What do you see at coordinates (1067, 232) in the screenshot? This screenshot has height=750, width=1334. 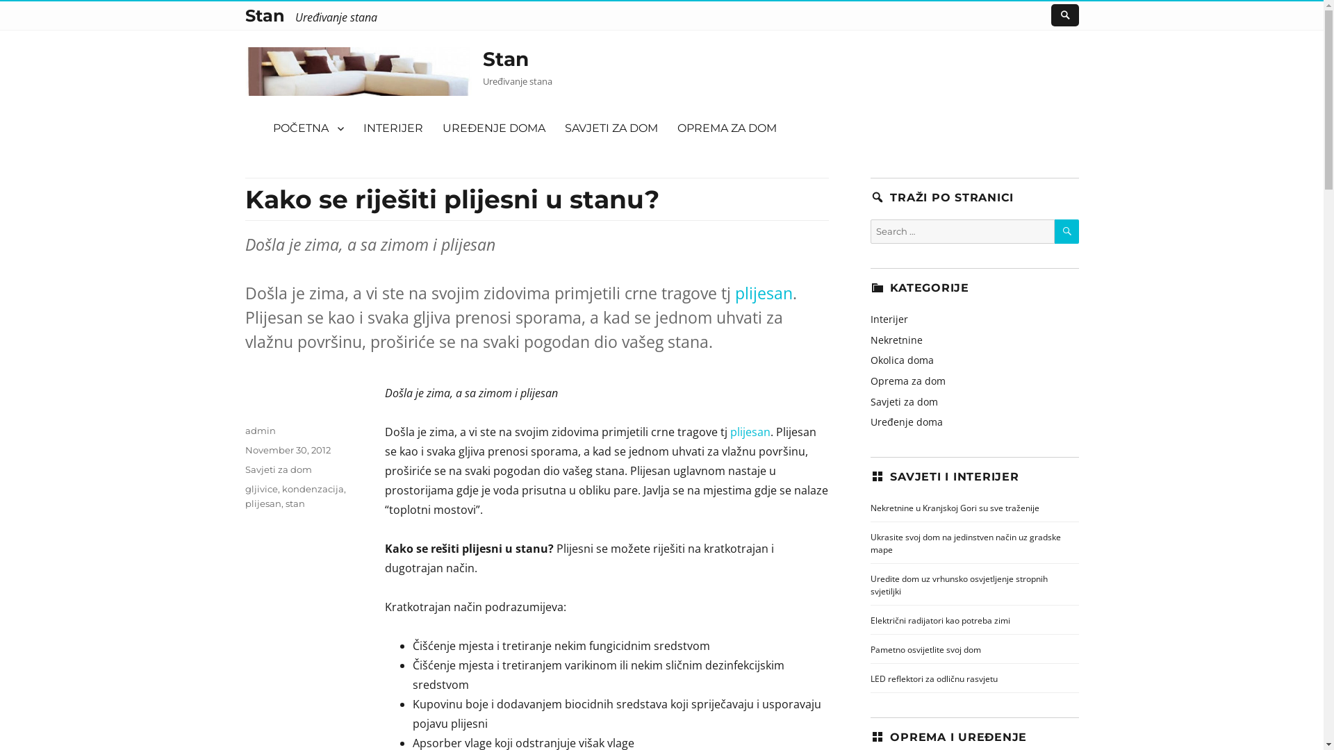 I see `SEARCH` at bounding box center [1067, 232].